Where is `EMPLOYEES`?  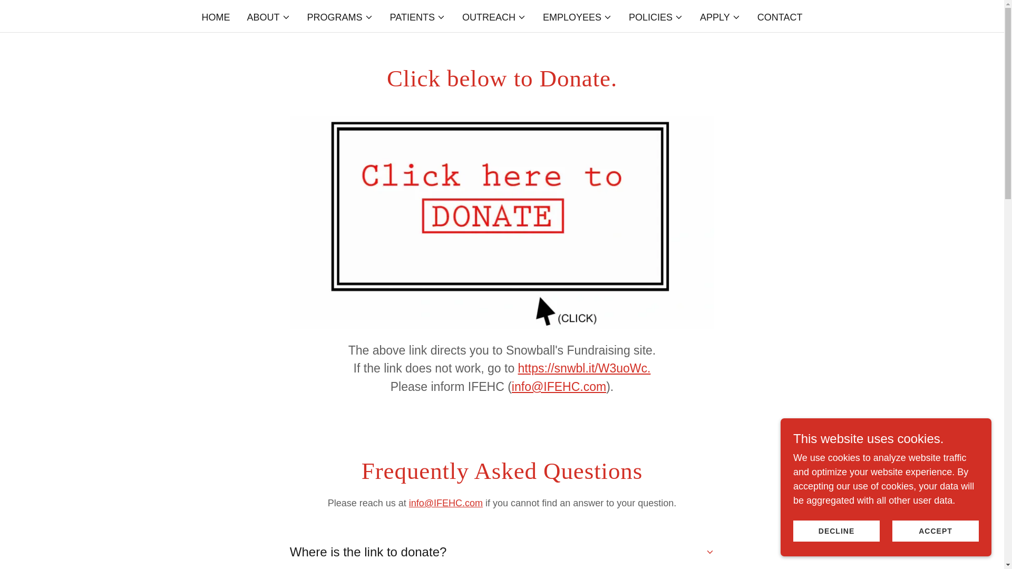 EMPLOYEES is located at coordinates (577, 17).